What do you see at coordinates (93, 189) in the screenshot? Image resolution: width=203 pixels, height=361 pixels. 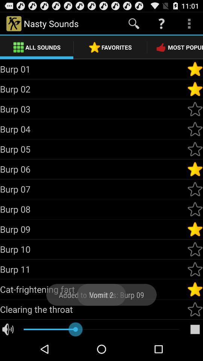 I see `launch burp 07` at bounding box center [93, 189].